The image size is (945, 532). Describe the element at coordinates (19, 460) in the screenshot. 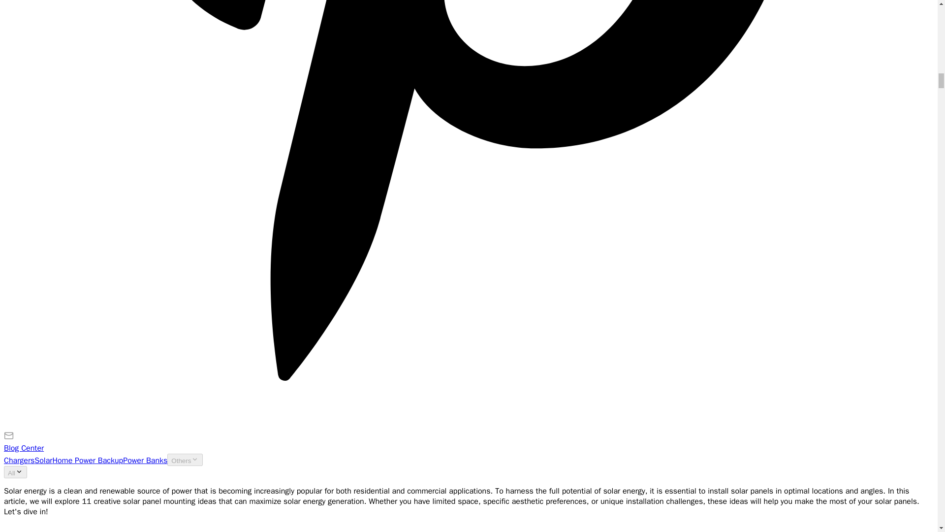

I see `Chargers` at that location.